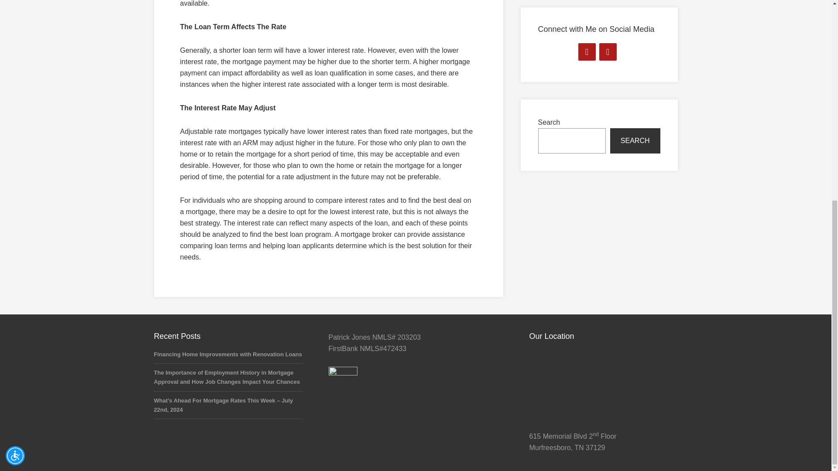 The width and height of the screenshot is (838, 471). Describe the element at coordinates (635, 140) in the screenshot. I see `SEARCH` at that location.